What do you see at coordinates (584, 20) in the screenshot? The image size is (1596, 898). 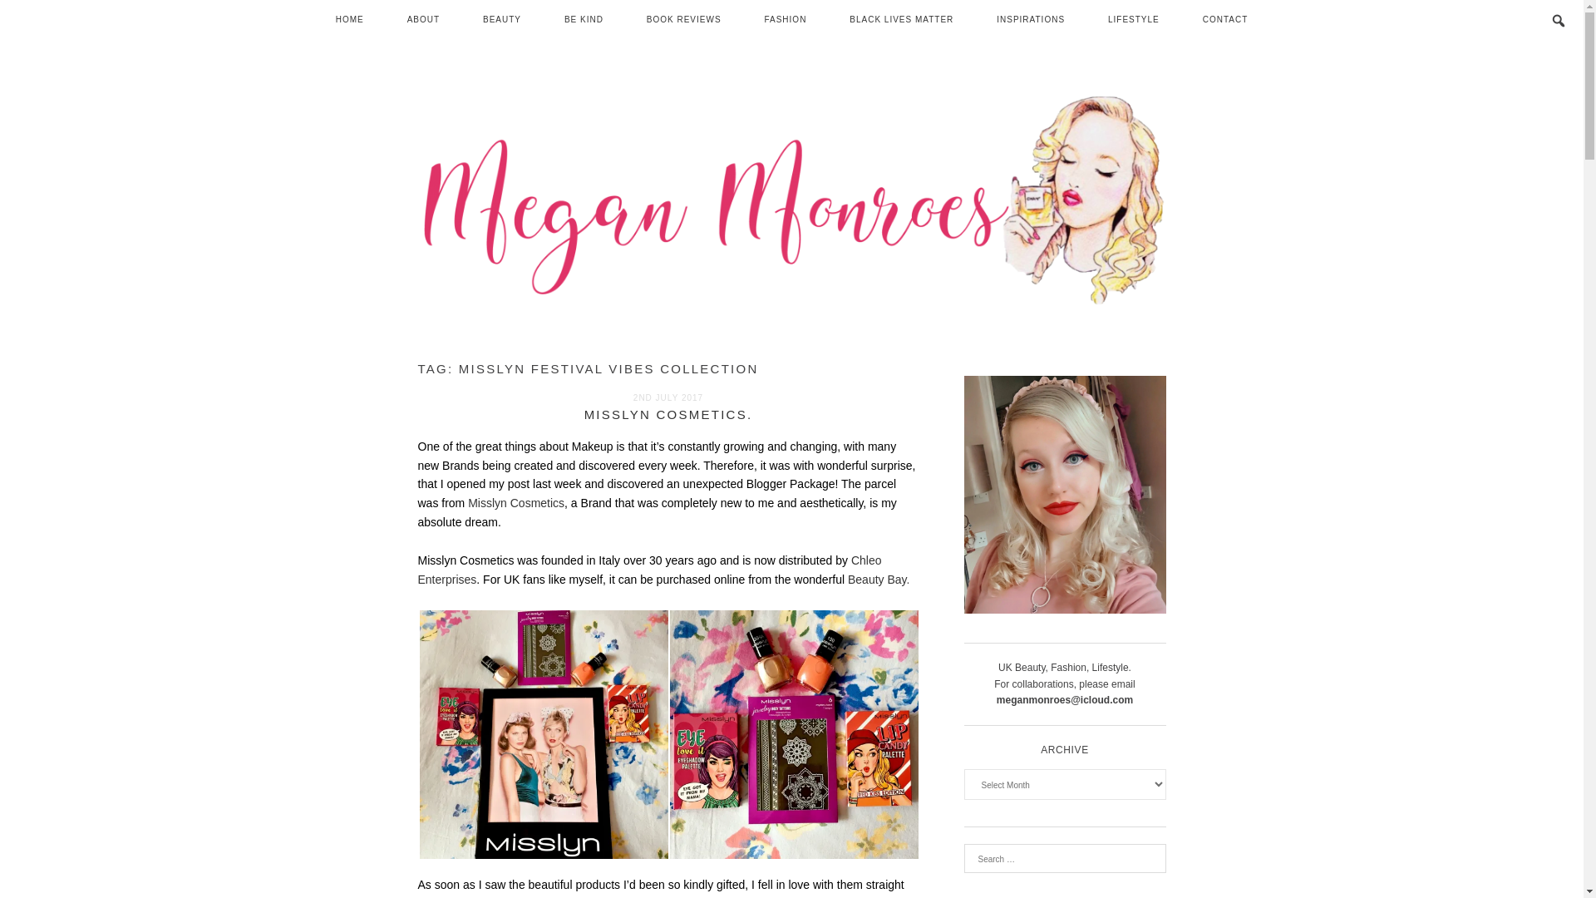 I see `BE KIND` at bounding box center [584, 20].